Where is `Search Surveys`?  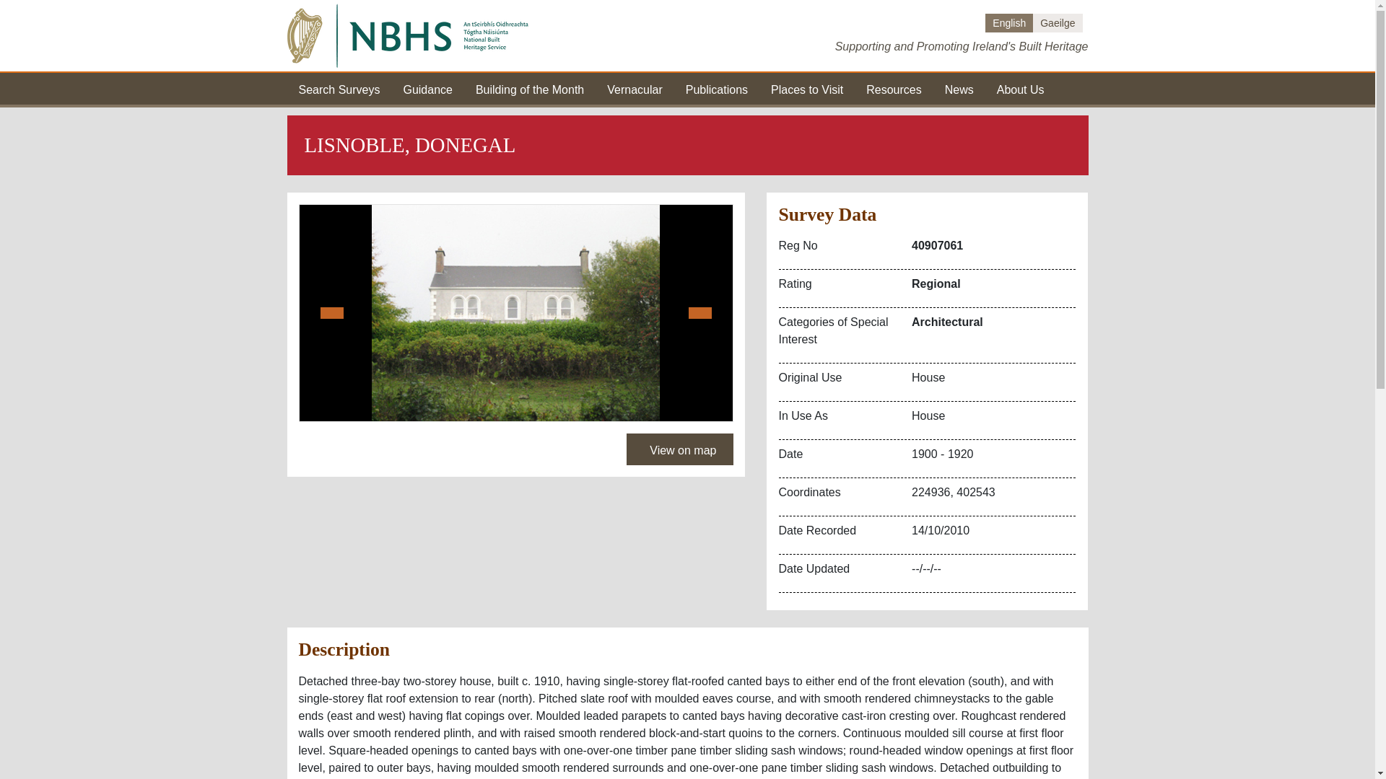 Search Surveys is located at coordinates (339, 88).